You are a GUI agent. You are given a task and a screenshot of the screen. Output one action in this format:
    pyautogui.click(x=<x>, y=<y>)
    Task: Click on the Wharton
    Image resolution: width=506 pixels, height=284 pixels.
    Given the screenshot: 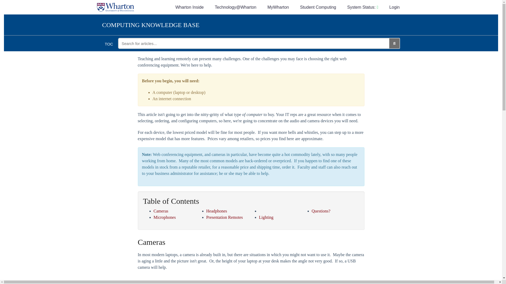 What is the action you would take?
    pyautogui.click(x=118, y=4)
    